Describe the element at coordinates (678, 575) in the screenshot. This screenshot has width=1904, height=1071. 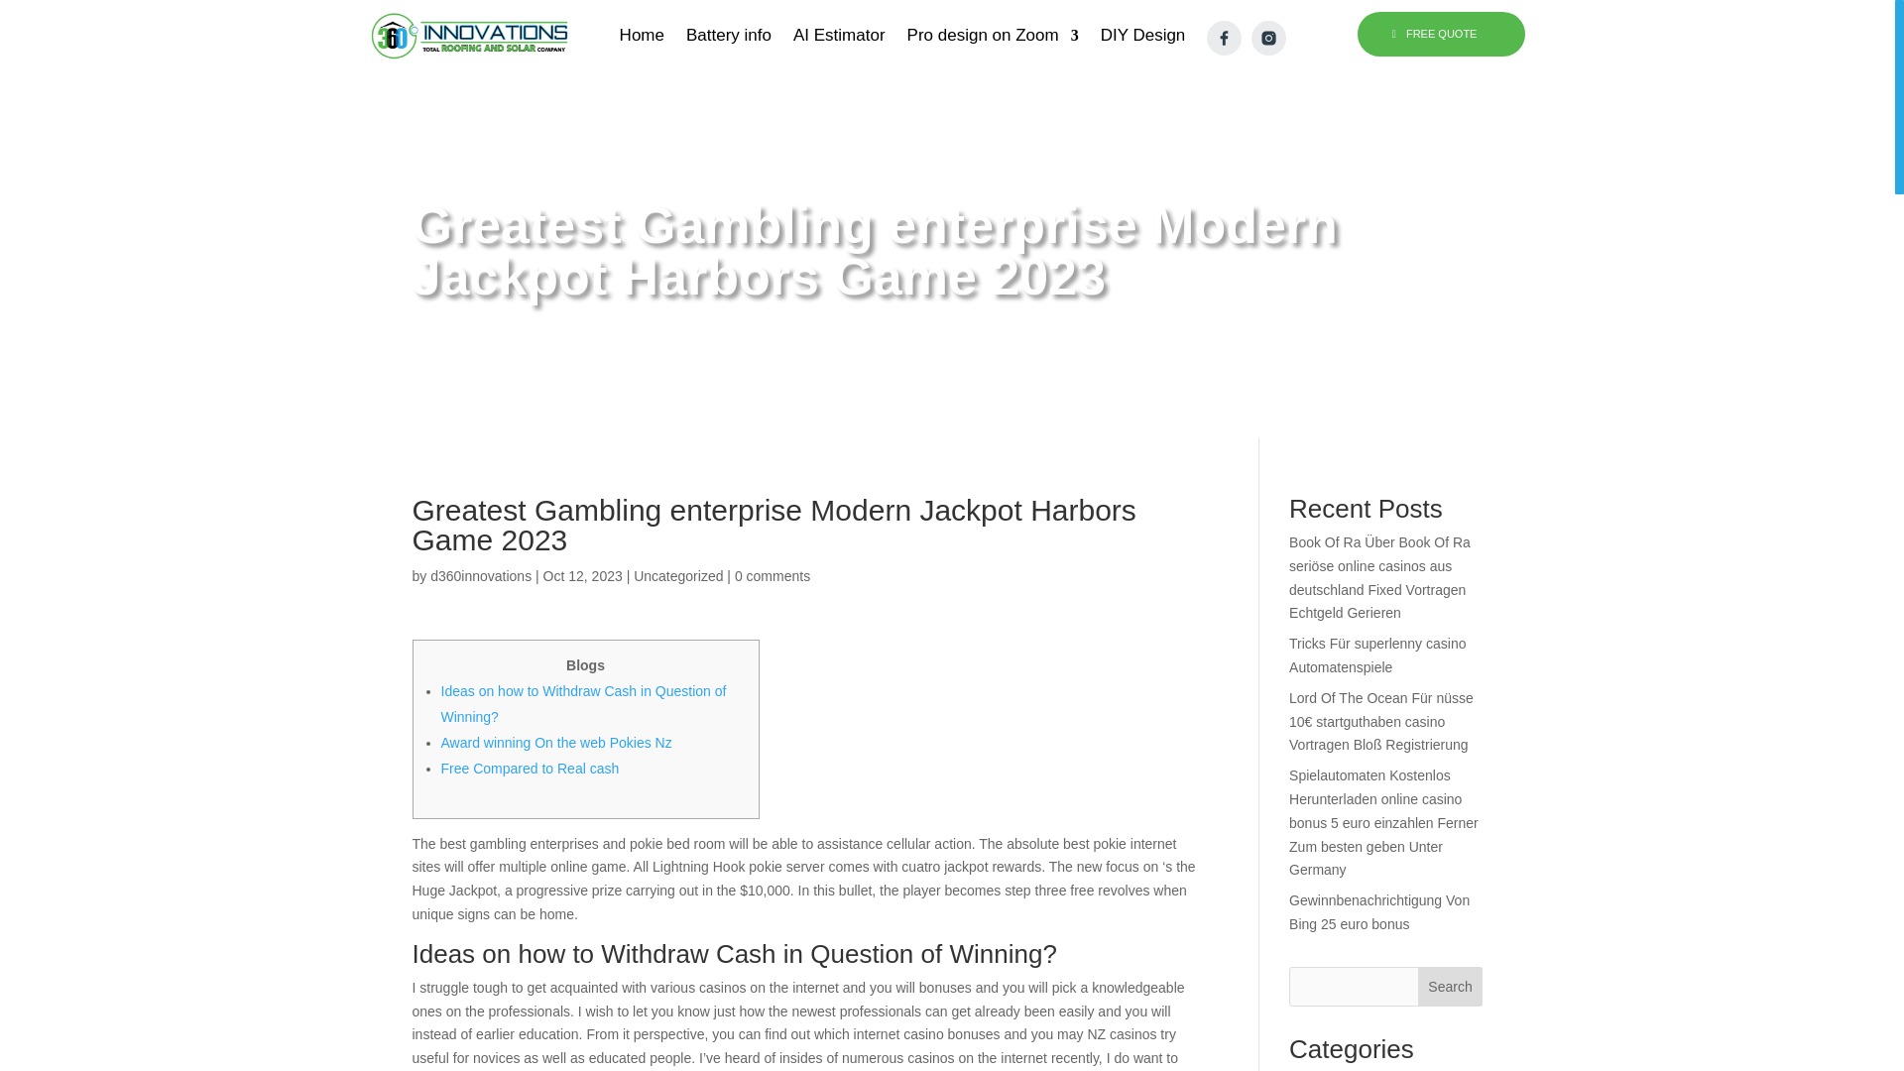
I see `Uncategorized` at that location.